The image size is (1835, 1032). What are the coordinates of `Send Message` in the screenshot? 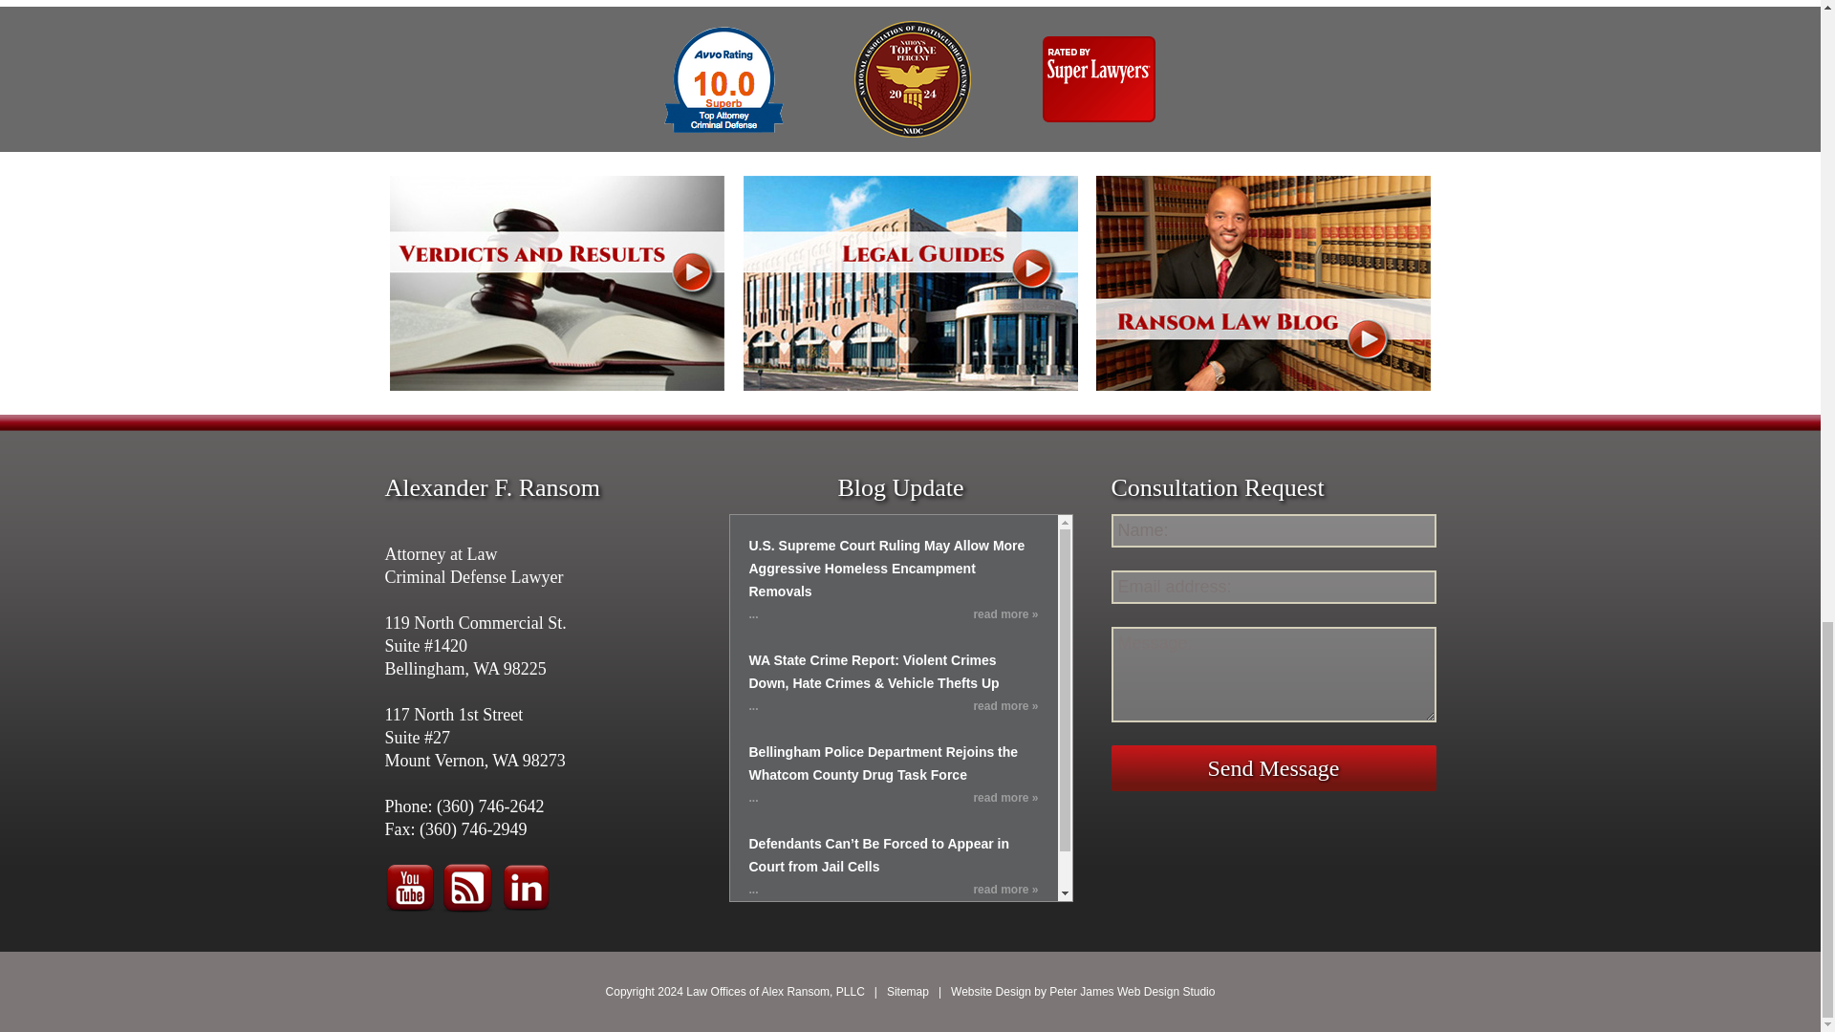 It's located at (1272, 768).